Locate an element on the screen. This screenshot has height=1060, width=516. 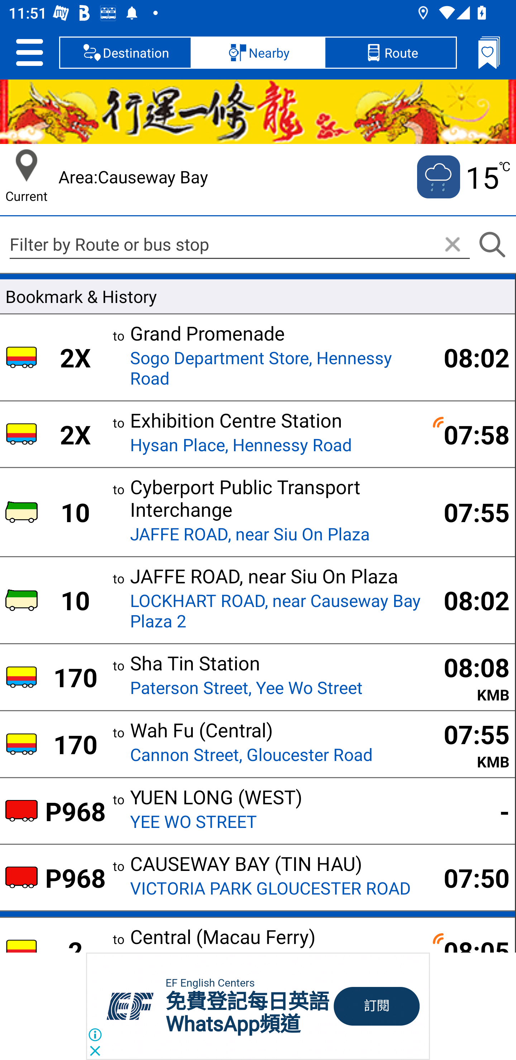
Destination is located at coordinates (125, 52).